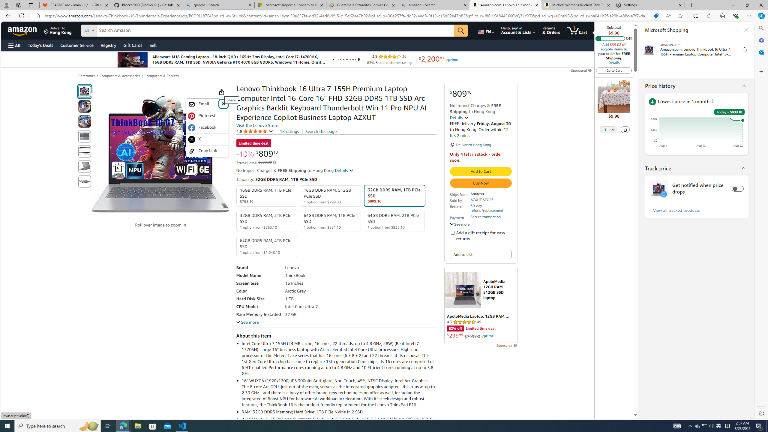  What do you see at coordinates (452, 232) in the screenshot?
I see `Add a gift receipt for easy returns` at bounding box center [452, 232].